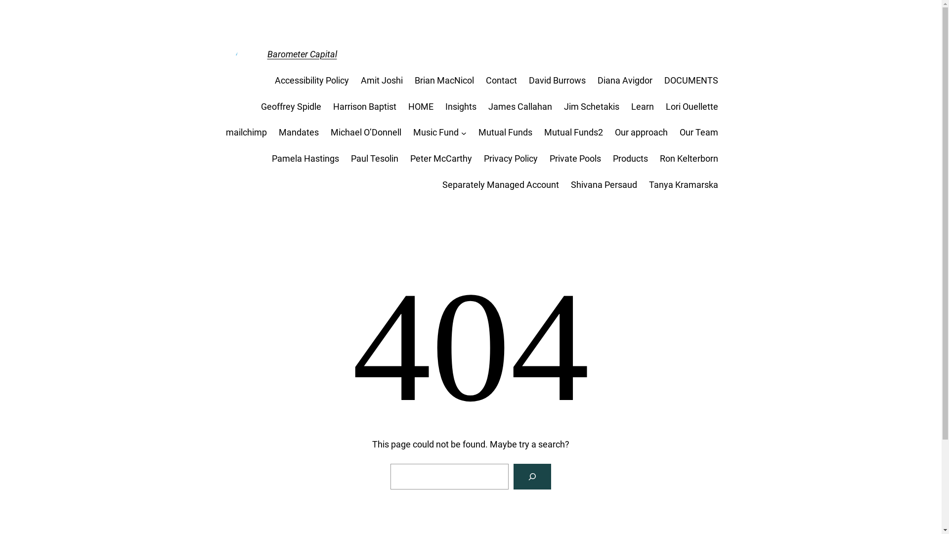  What do you see at coordinates (444, 81) in the screenshot?
I see `Brian MacNicol` at bounding box center [444, 81].